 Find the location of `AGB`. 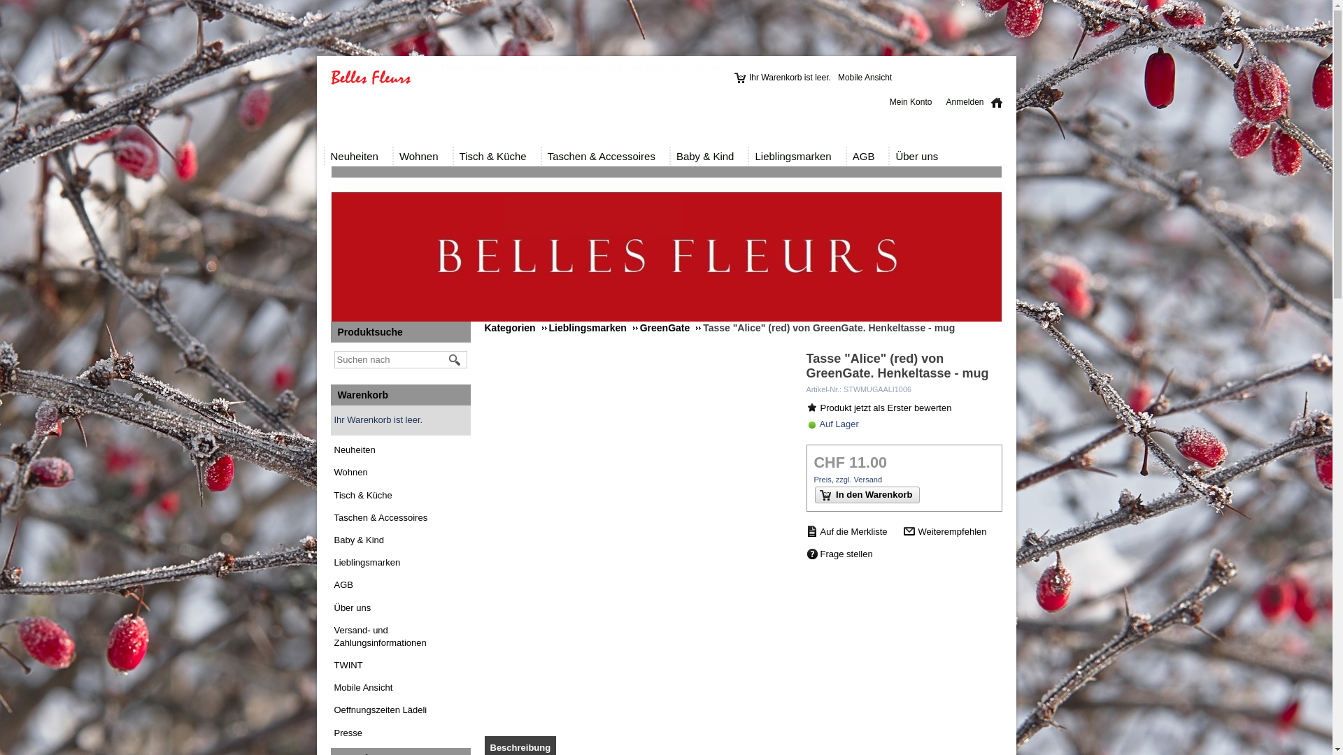

AGB is located at coordinates (867, 157).